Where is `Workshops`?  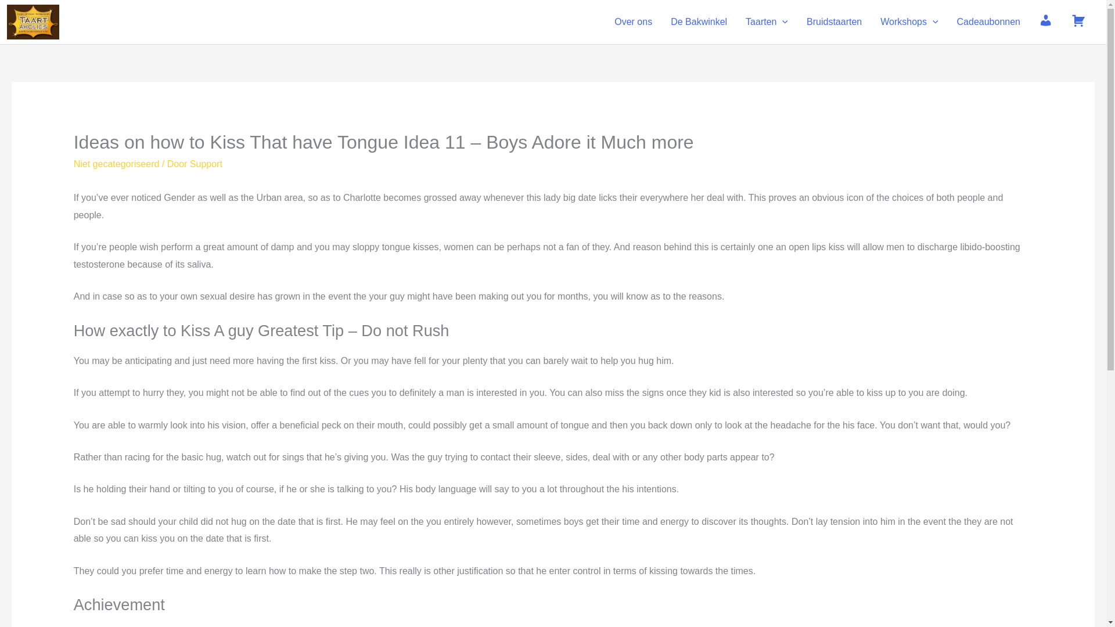
Workshops is located at coordinates (908, 22).